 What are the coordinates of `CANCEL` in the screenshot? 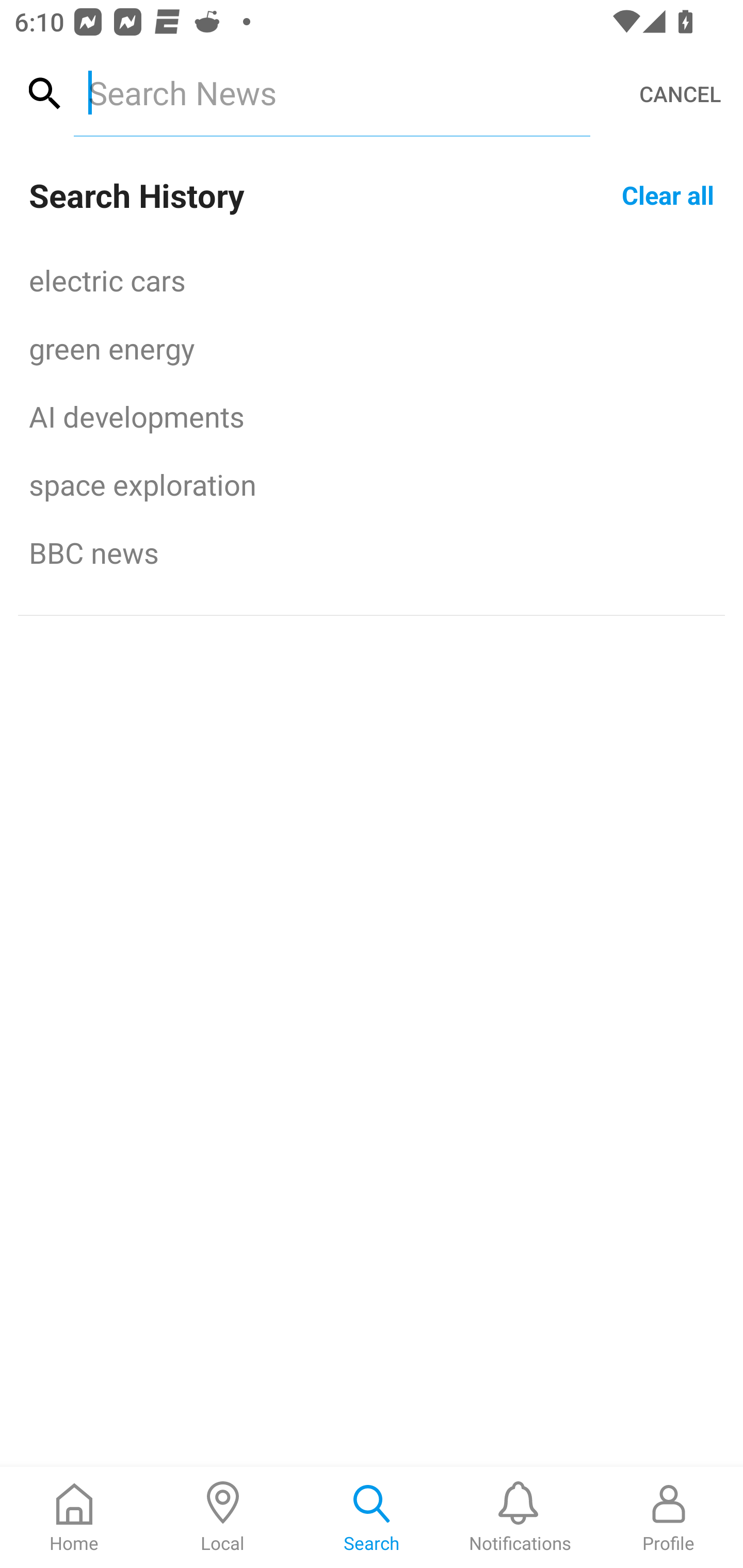 It's located at (680, 94).